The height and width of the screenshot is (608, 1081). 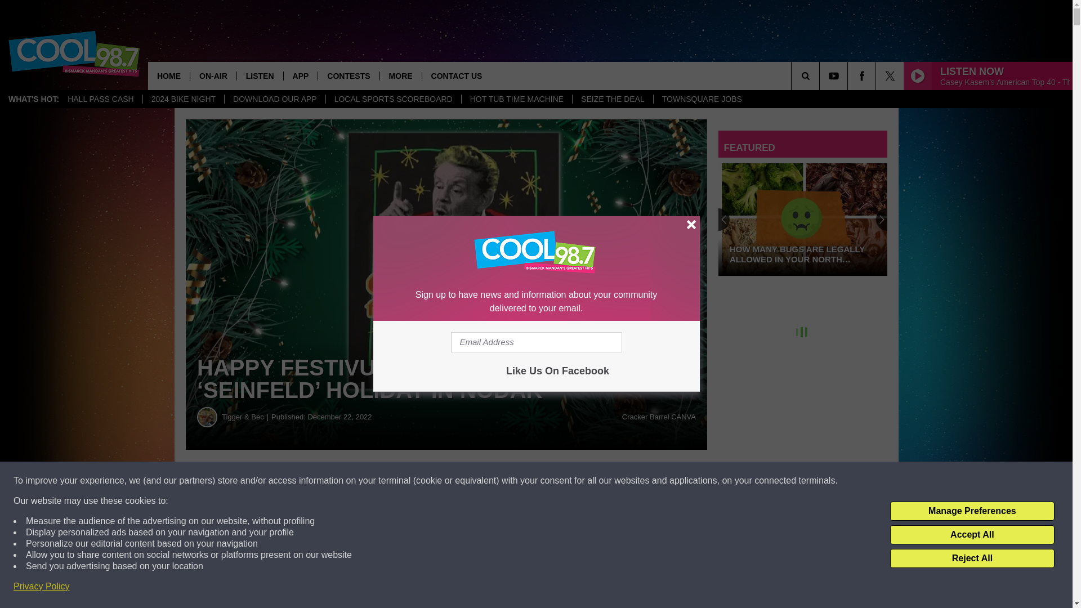 I want to click on TOWNSQUARE JOBS, so click(x=702, y=99).